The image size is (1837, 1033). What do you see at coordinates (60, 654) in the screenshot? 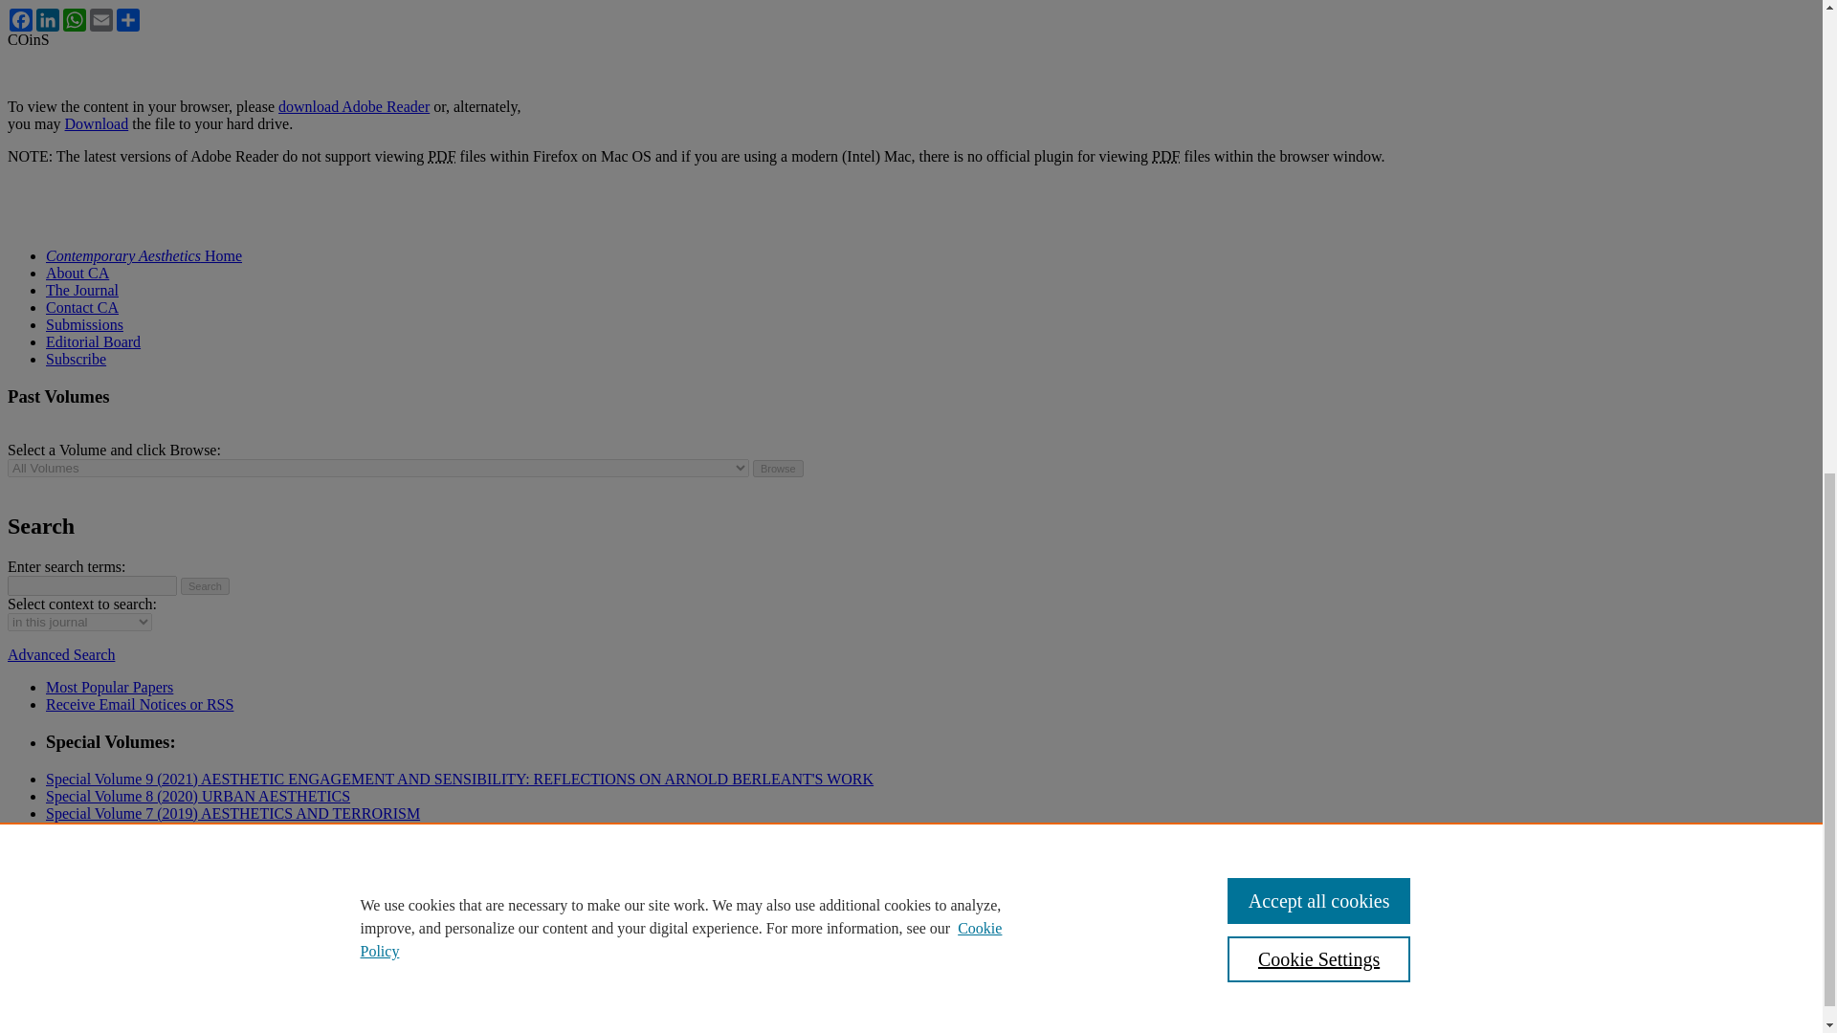
I see `Advanced Search` at bounding box center [60, 654].